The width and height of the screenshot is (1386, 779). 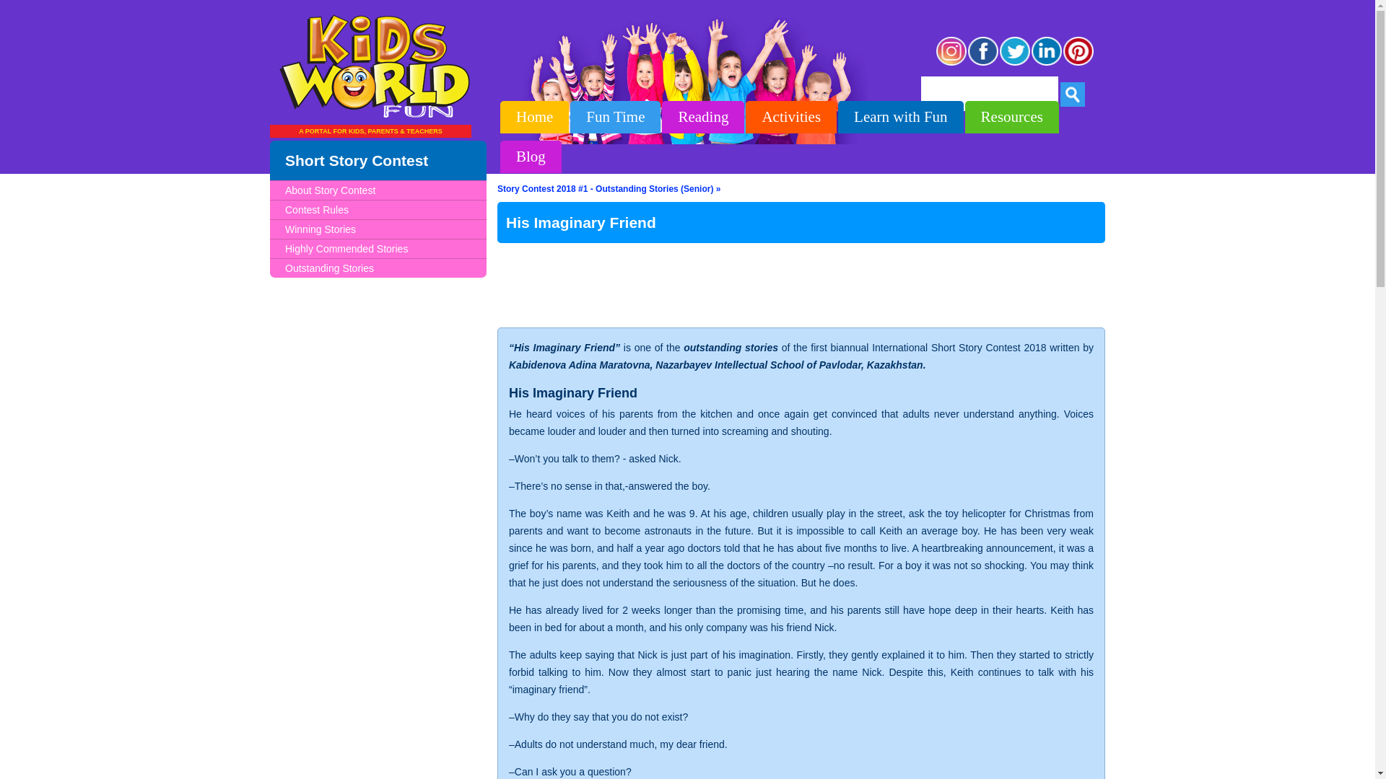 What do you see at coordinates (1078, 63) in the screenshot?
I see `Follow Us On Pinterest` at bounding box center [1078, 63].